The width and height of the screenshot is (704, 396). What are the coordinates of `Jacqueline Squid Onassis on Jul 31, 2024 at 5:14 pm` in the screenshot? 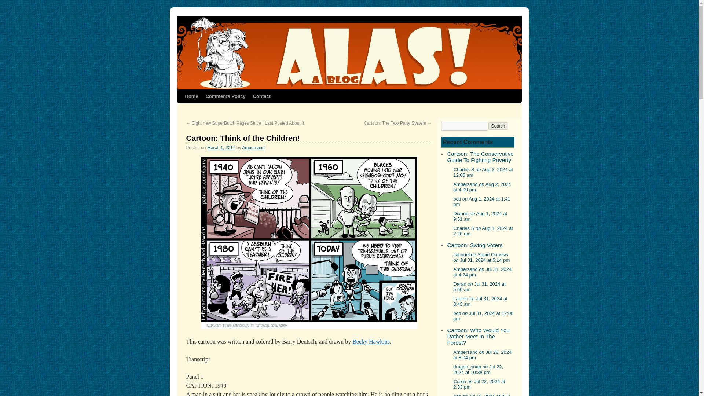 It's located at (481, 257).